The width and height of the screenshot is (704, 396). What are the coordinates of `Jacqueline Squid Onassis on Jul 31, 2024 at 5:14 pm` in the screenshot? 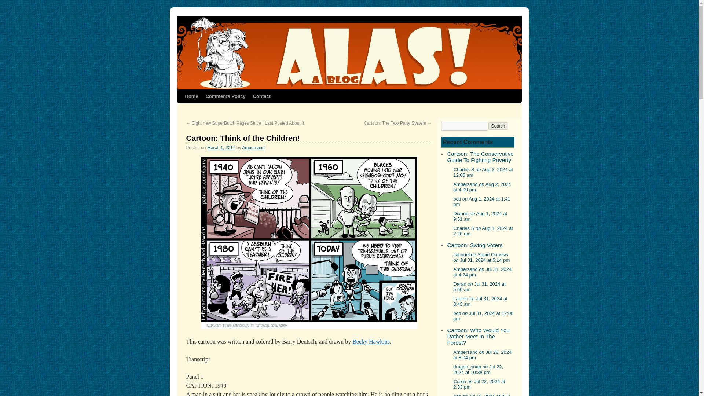 It's located at (481, 257).